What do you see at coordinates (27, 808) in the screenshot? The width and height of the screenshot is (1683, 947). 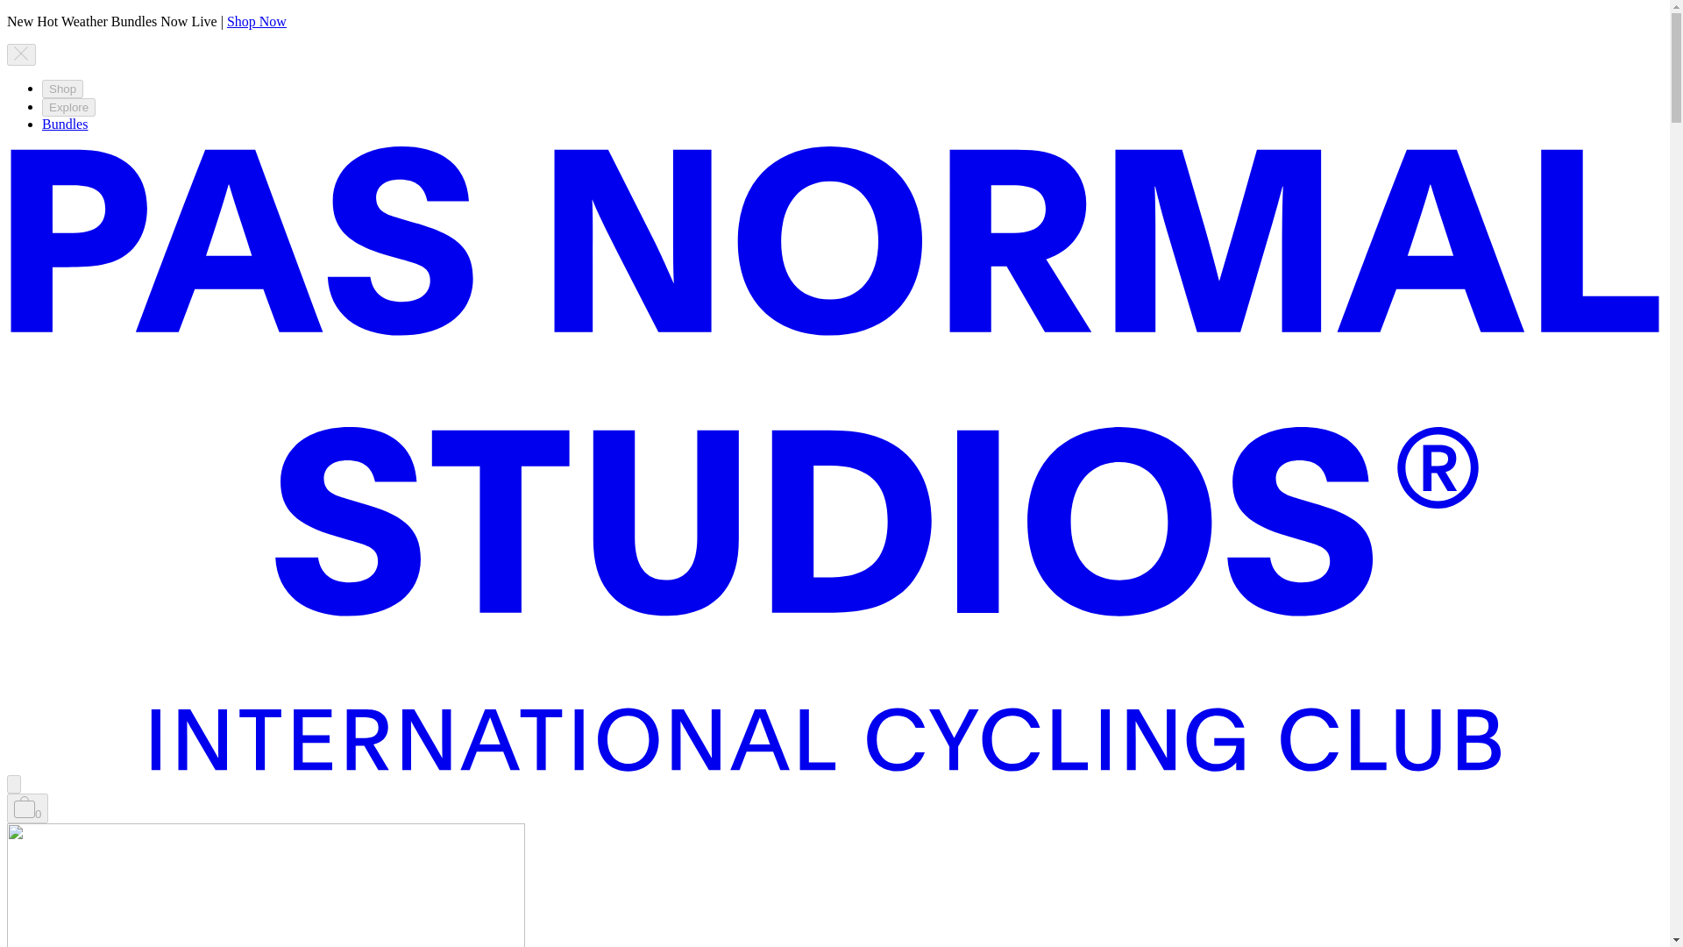 I see `0` at bounding box center [27, 808].